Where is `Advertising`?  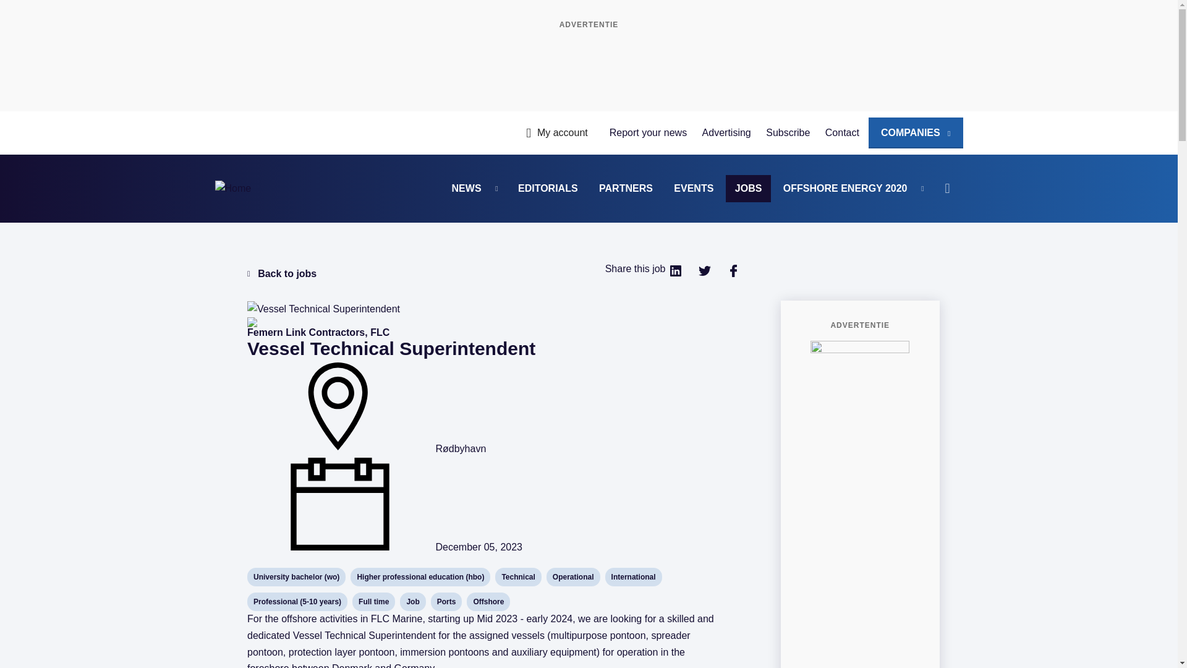
Advertising is located at coordinates (726, 132).